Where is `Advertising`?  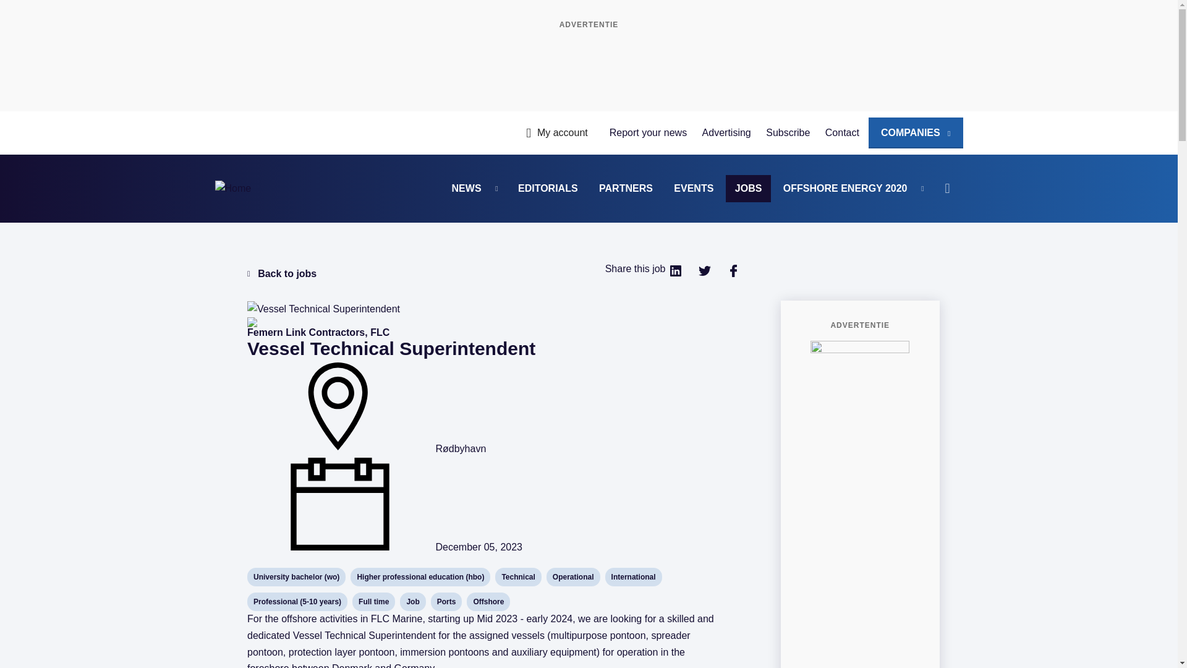
Advertising is located at coordinates (726, 132).